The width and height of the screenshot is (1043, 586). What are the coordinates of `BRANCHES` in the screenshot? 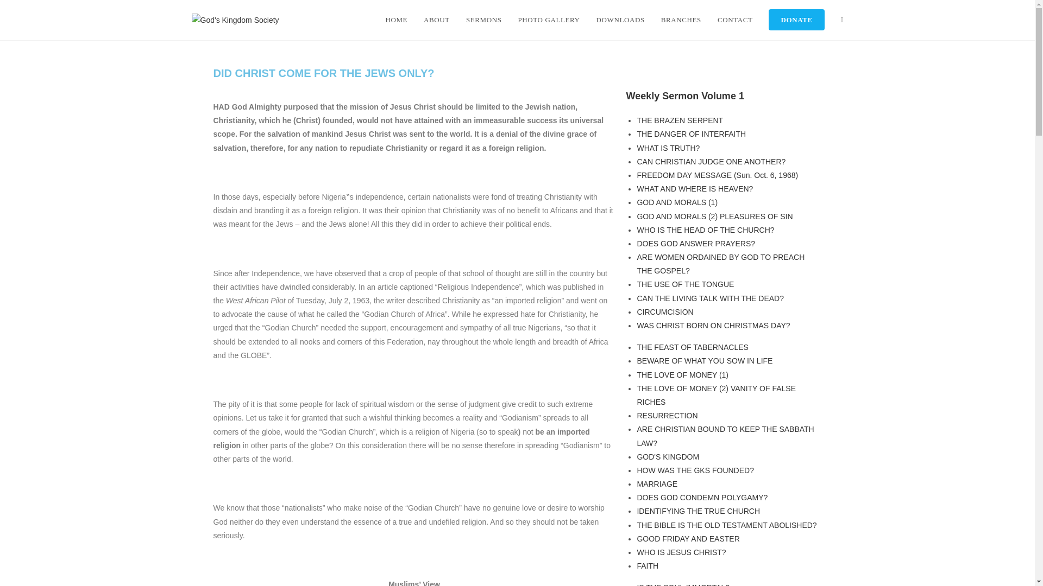 It's located at (681, 20).